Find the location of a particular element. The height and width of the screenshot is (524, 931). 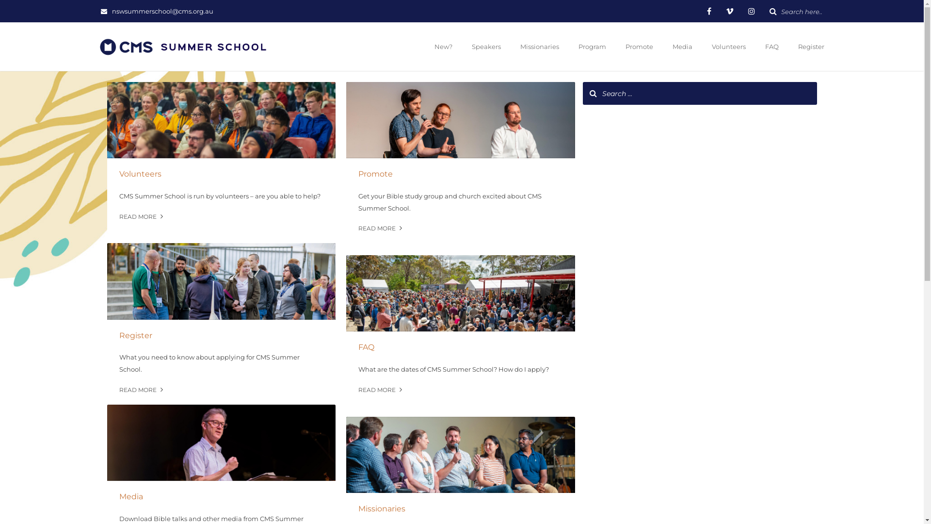

Volunteers is located at coordinates (728, 47).